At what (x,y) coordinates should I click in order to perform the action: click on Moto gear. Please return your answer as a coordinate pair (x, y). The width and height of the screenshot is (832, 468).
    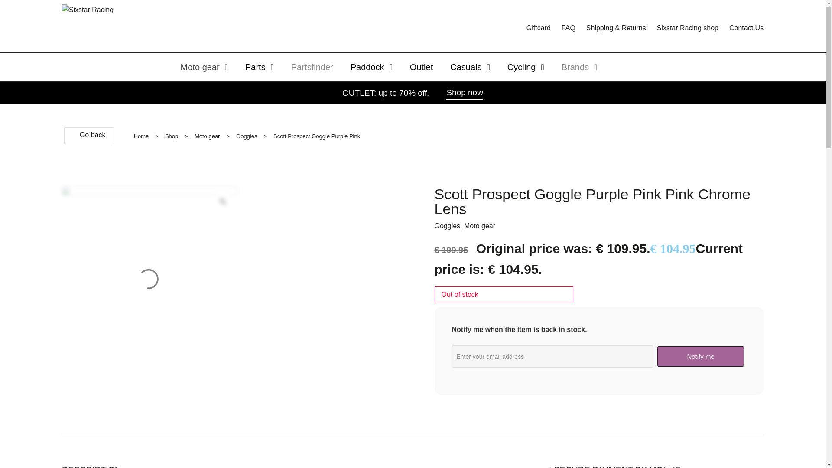
    Looking at the image, I should click on (204, 67).